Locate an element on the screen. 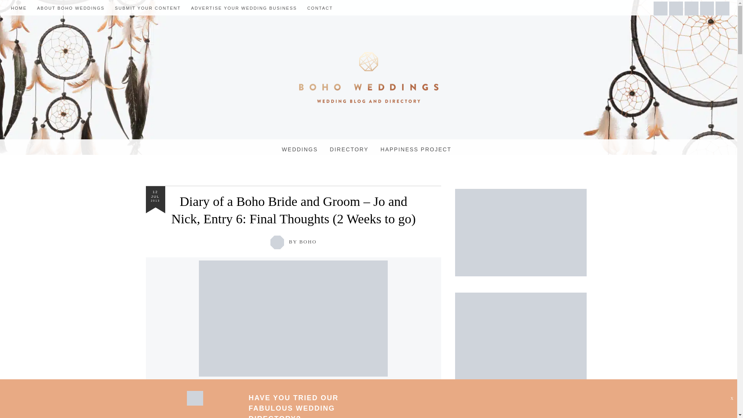  DIRECTORY is located at coordinates (349, 149).